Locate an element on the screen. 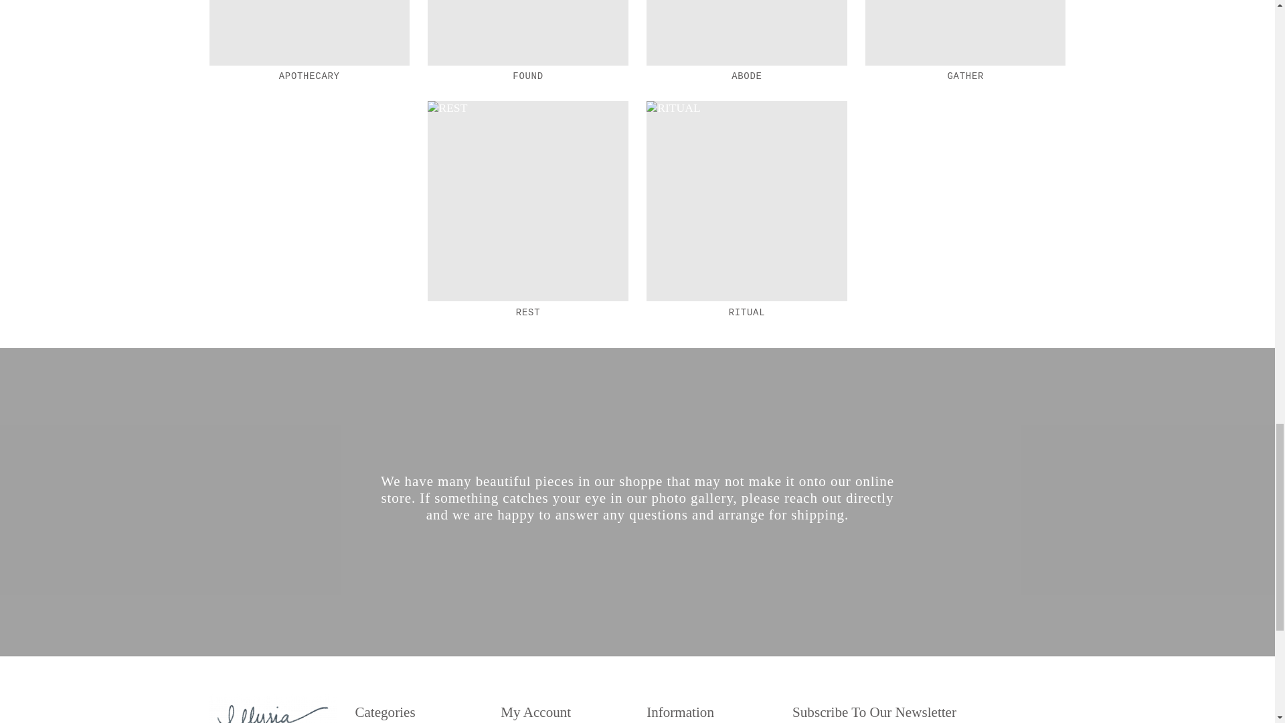 This screenshot has width=1285, height=723. RITUAL is located at coordinates (746, 201).